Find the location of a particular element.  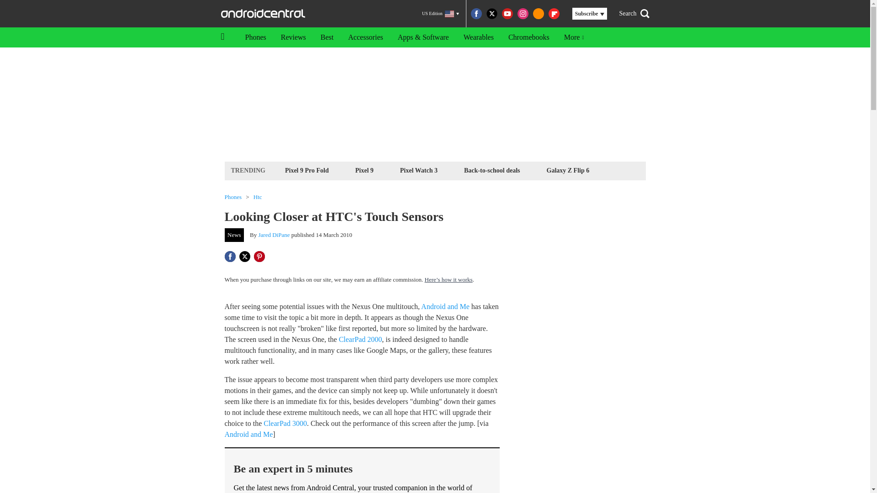

Pixel 9 Pro Fold is located at coordinates (307, 170).